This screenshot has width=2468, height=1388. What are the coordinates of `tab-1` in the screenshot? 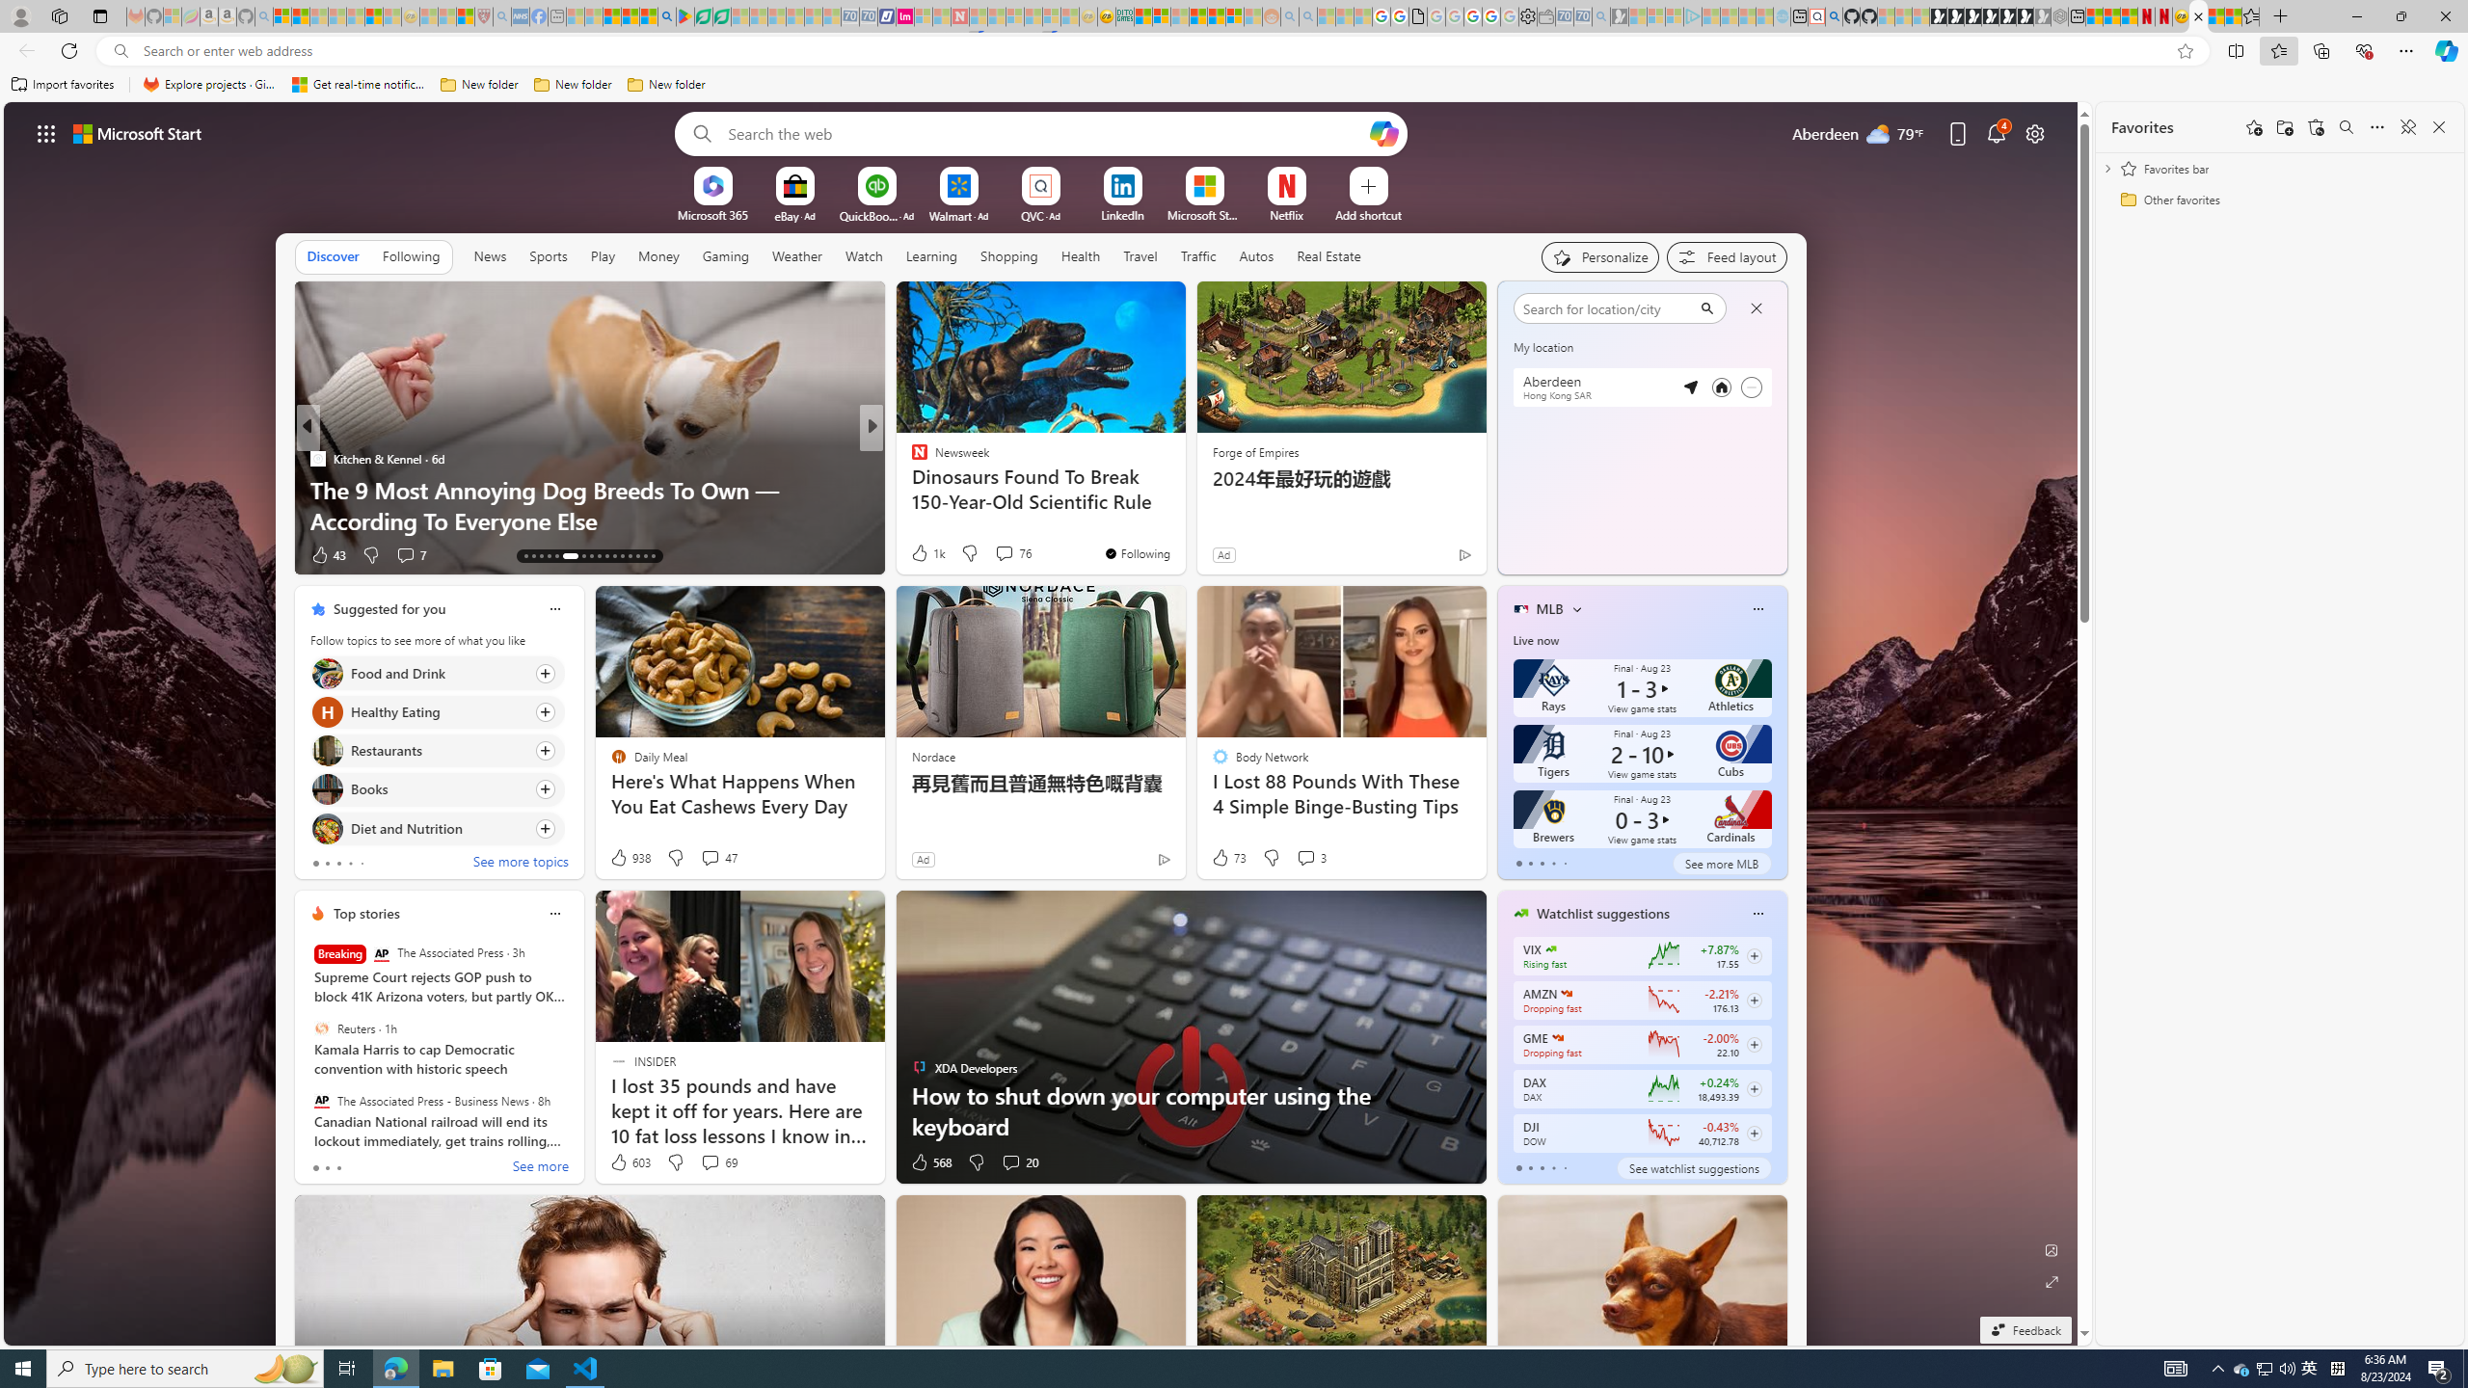 It's located at (1531, 1168).